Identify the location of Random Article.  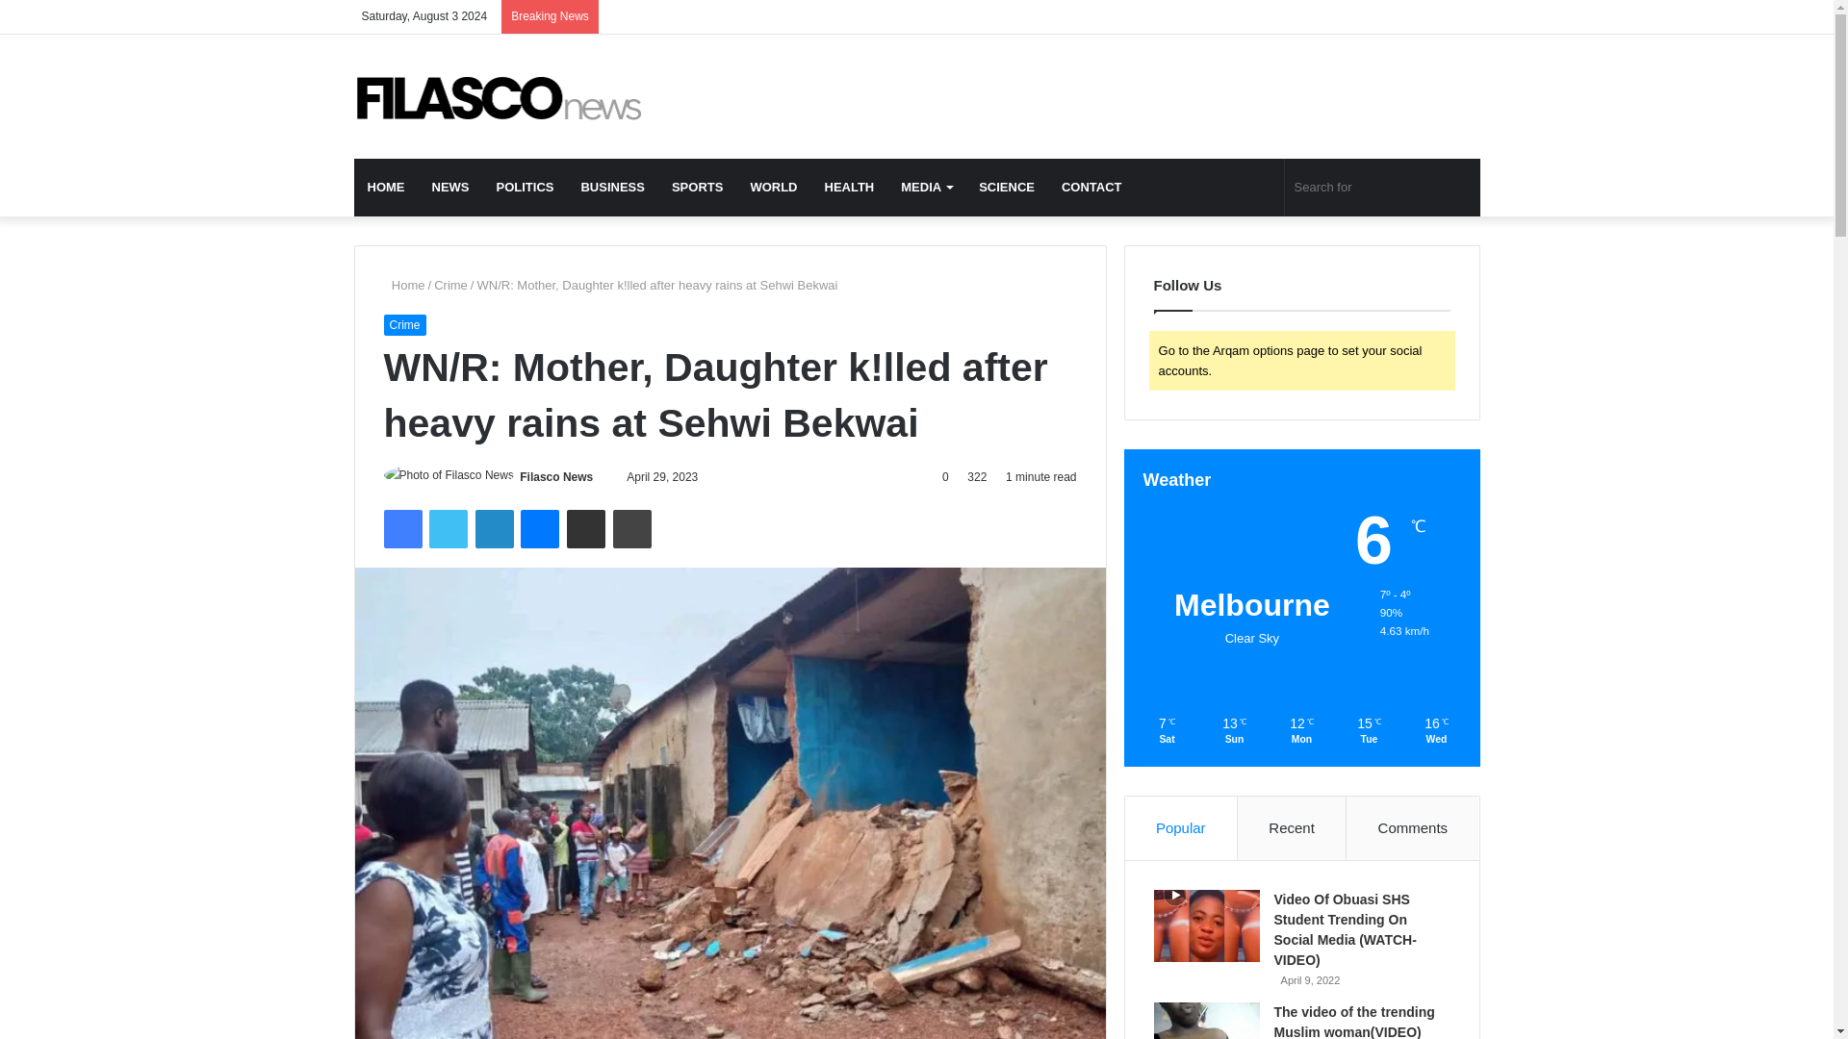
(1436, 16).